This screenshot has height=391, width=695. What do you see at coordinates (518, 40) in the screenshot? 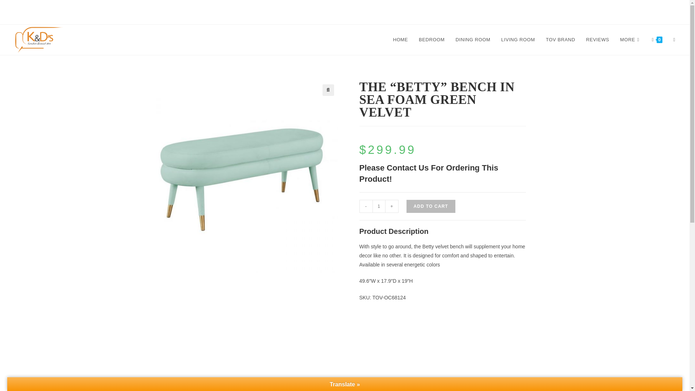
I see `LIVING ROOM` at bounding box center [518, 40].